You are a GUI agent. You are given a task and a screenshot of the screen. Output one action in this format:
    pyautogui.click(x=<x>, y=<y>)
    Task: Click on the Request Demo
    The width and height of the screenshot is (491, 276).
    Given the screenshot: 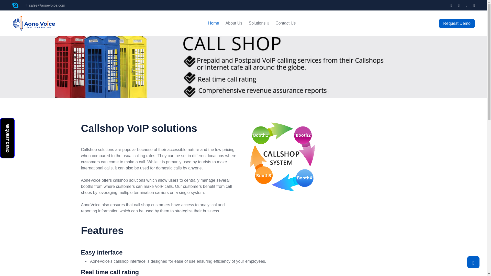 What is the action you would take?
    pyautogui.click(x=457, y=24)
    